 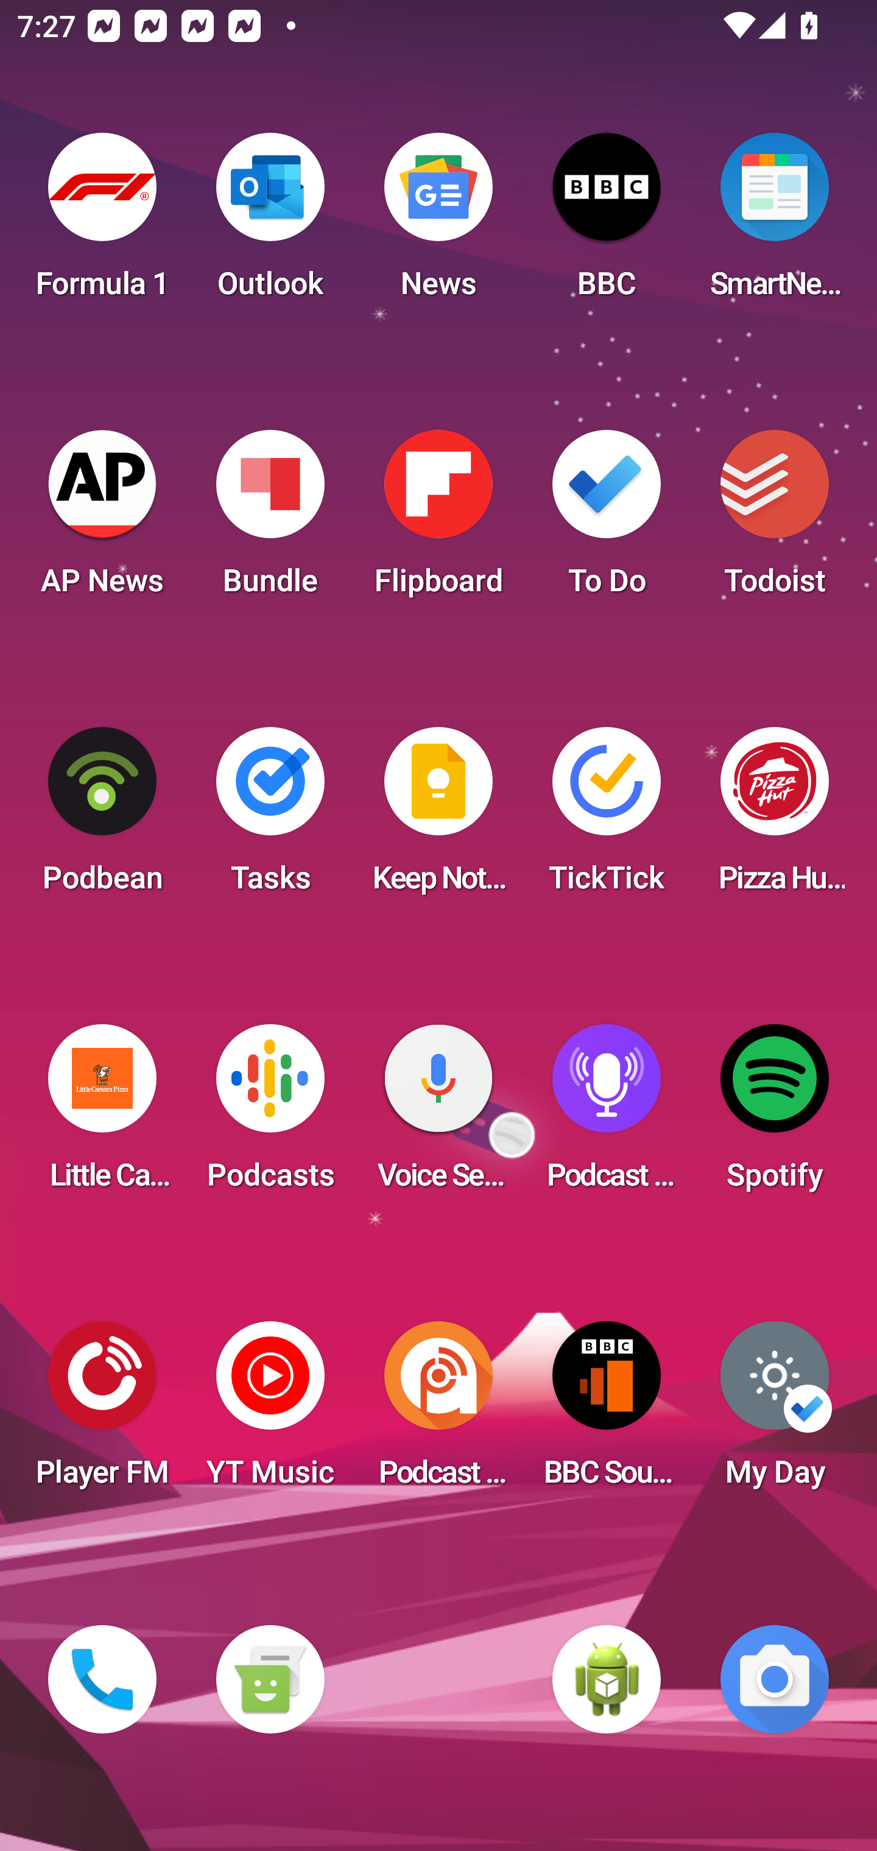 What do you see at coordinates (607, 520) in the screenshot?
I see `To Do` at bounding box center [607, 520].